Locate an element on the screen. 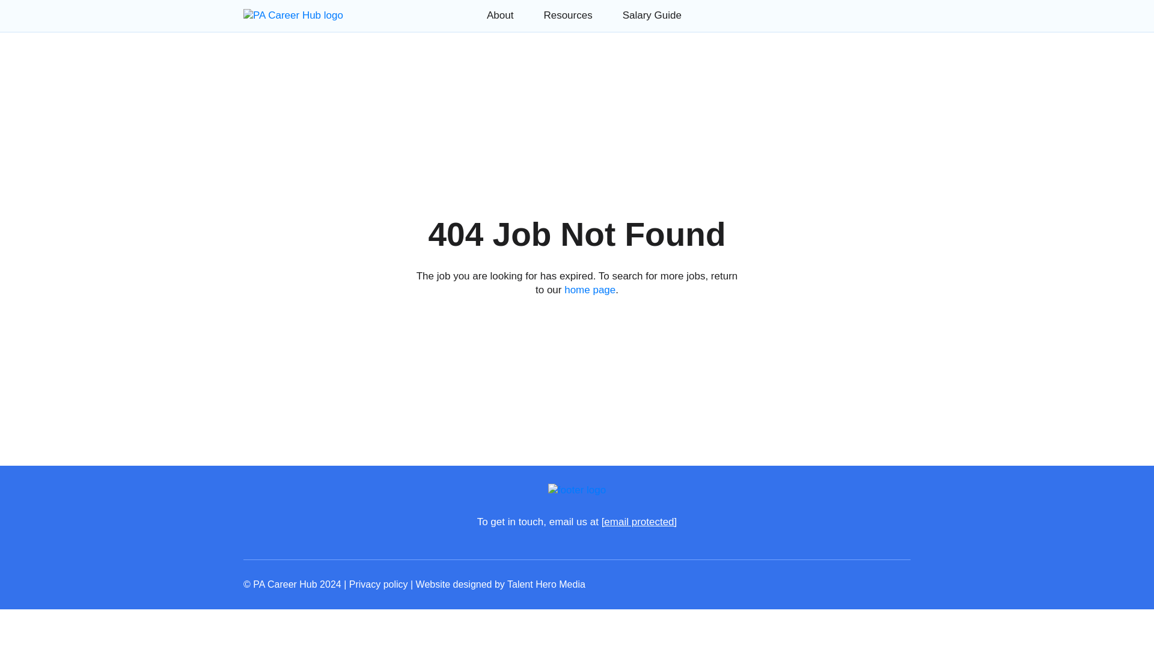 Image resolution: width=1154 pixels, height=649 pixels. Search is located at coordinates (155, 65).